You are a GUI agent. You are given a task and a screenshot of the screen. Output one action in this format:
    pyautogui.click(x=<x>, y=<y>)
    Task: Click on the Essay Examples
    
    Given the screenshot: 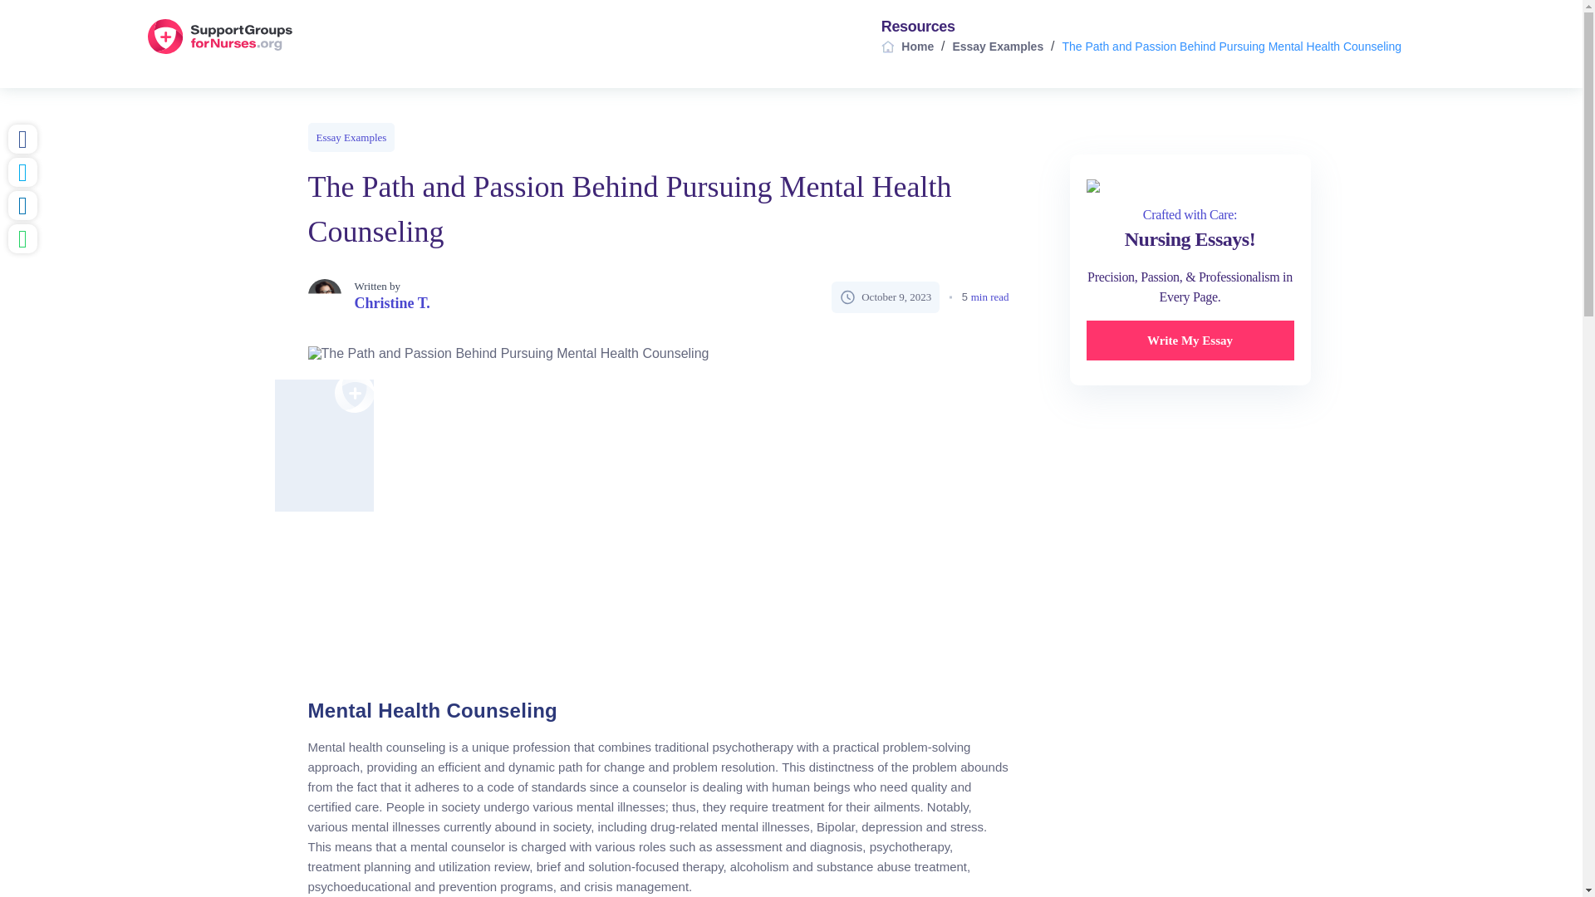 What is the action you would take?
    pyautogui.click(x=351, y=136)
    